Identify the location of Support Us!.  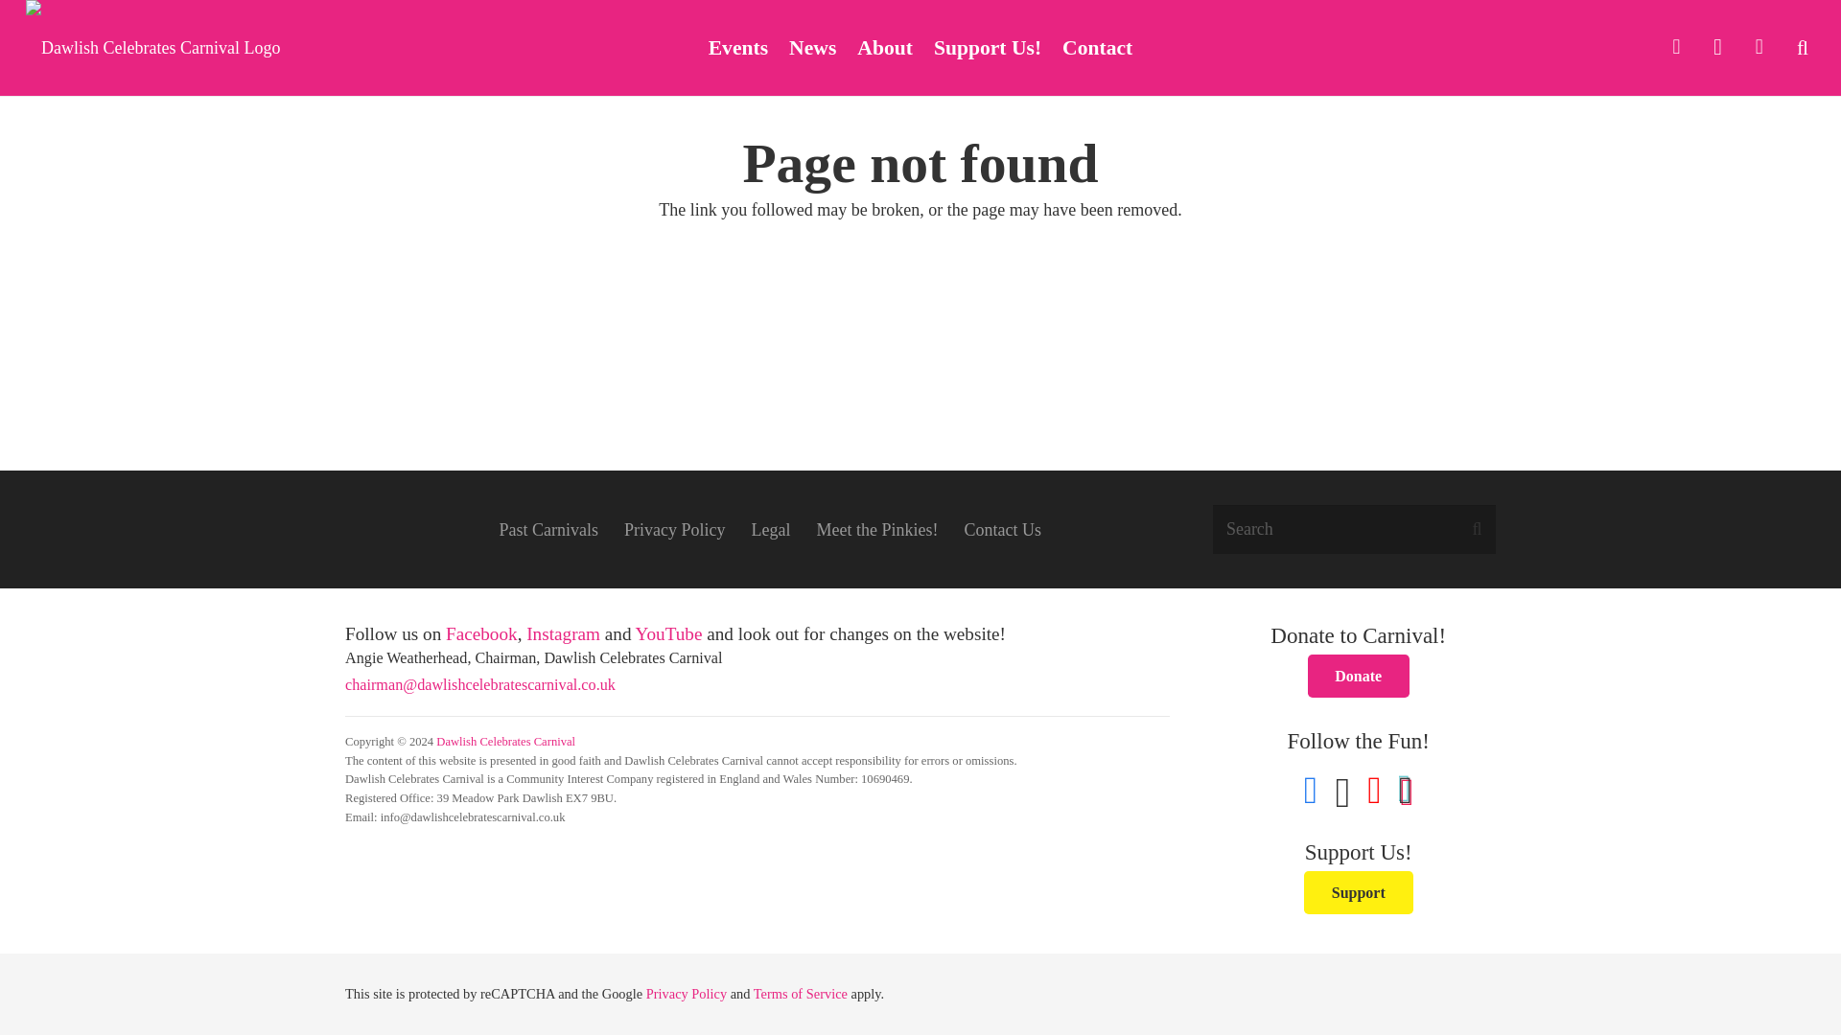
(988, 48).